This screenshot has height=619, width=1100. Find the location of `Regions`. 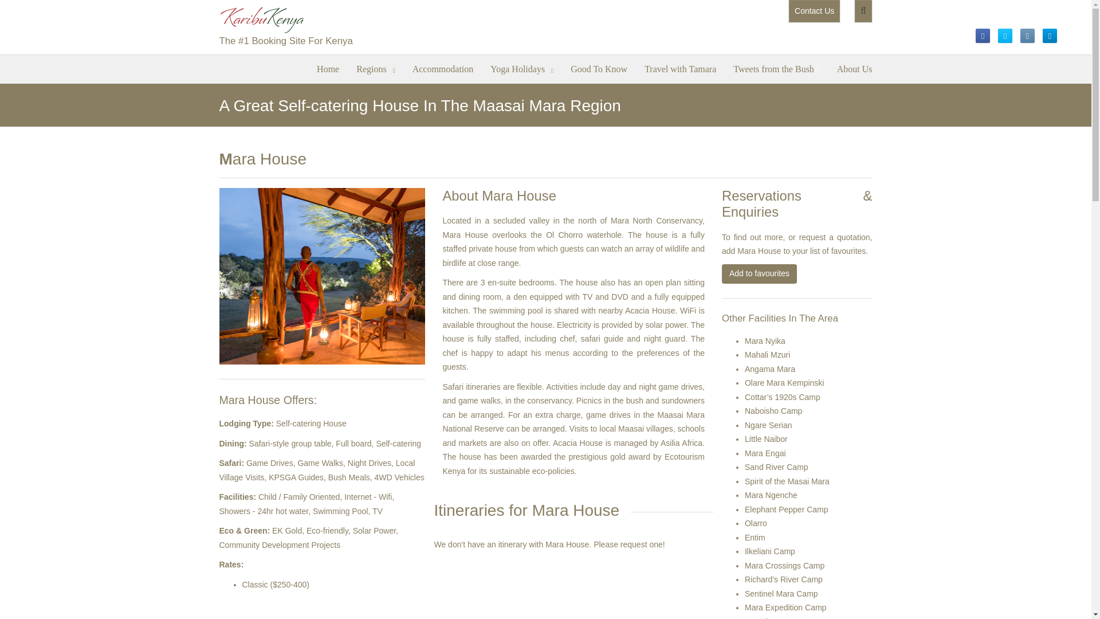

Regions is located at coordinates (375, 68).